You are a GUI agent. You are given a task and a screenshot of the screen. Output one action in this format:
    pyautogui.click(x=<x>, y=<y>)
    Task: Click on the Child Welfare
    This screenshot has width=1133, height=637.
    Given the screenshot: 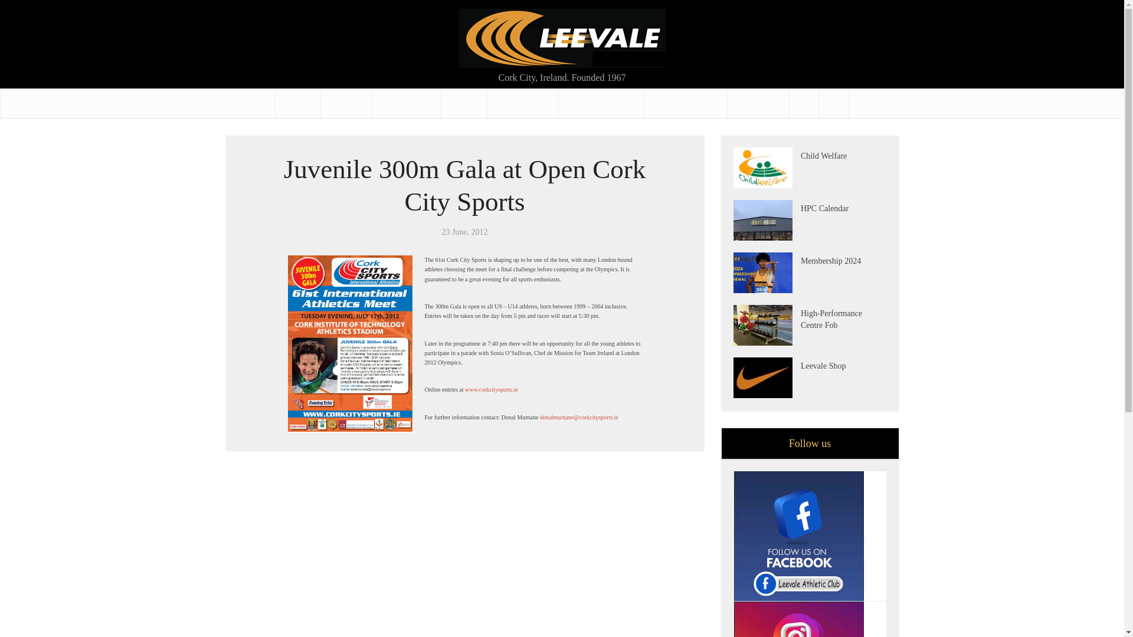 What is the action you would take?
    pyautogui.click(x=844, y=155)
    